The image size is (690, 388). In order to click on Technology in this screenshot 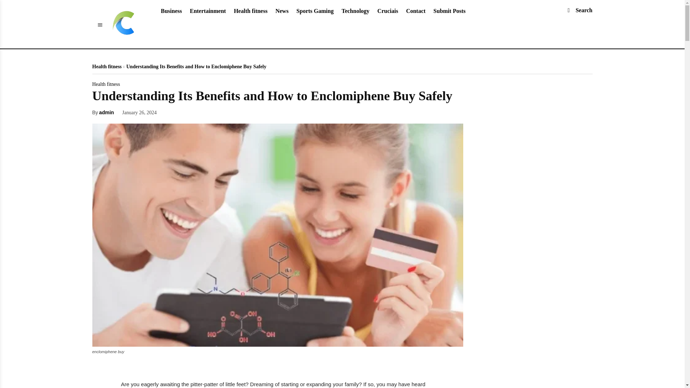, I will do `click(355, 11)`.